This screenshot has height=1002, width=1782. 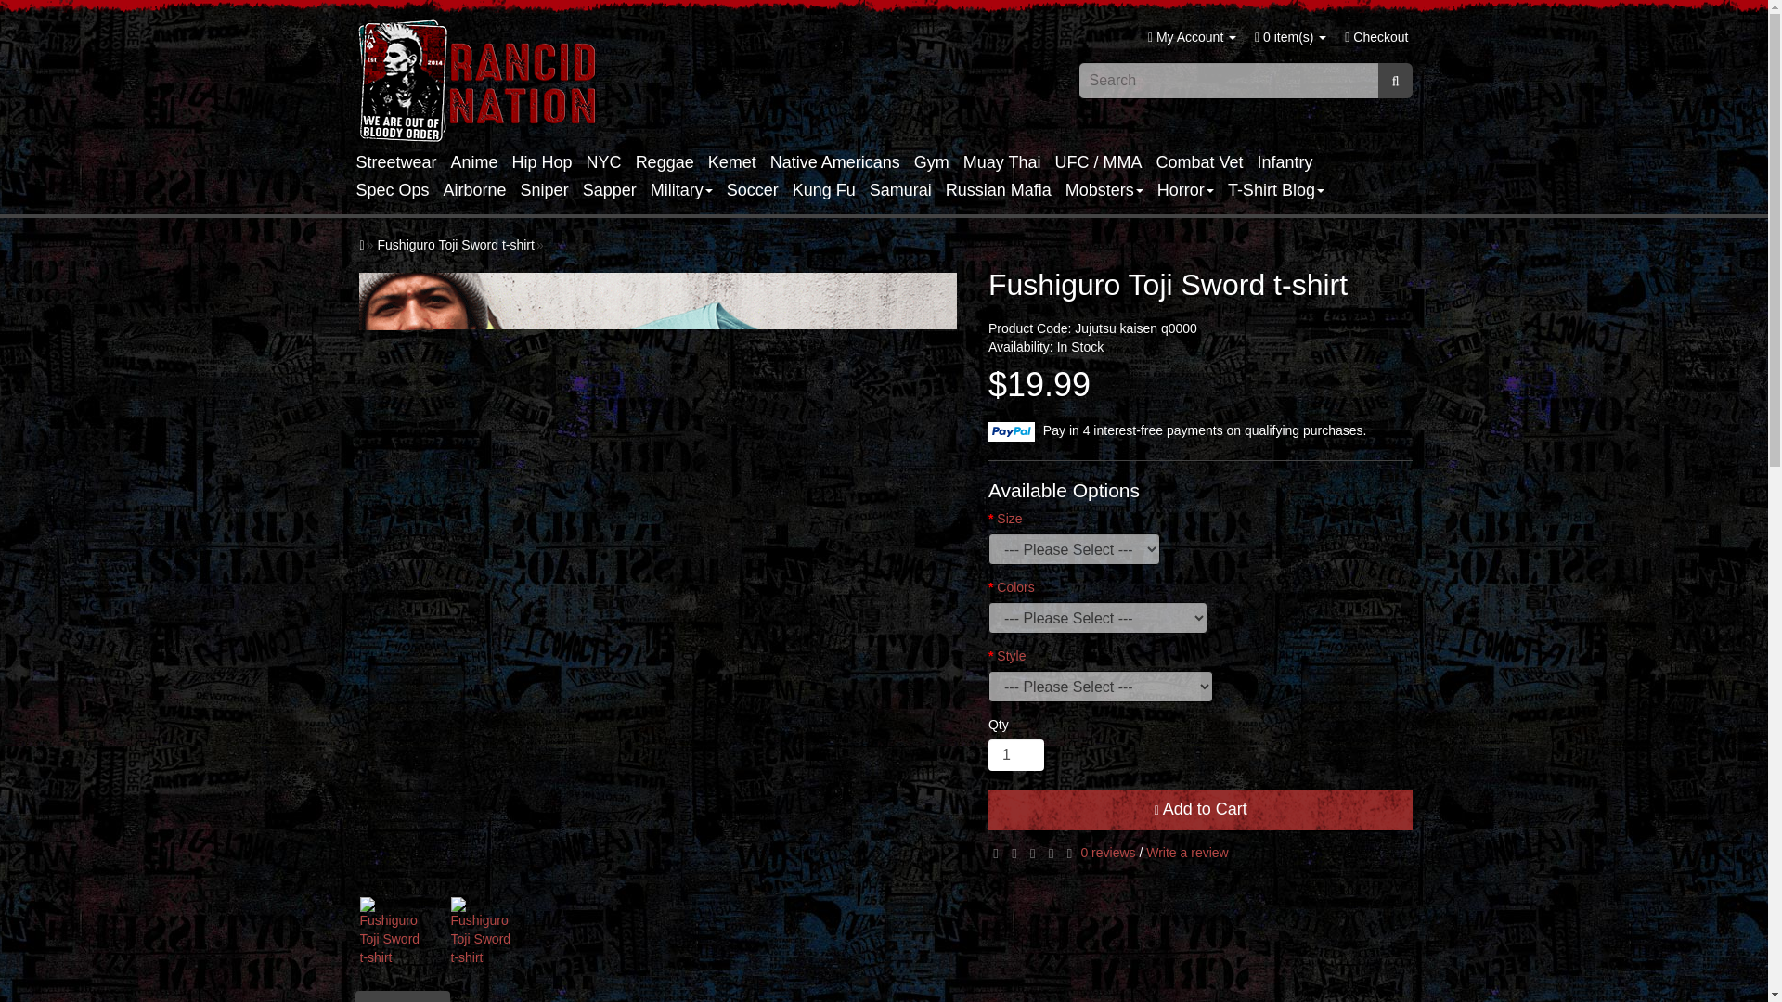 I want to click on Anime, so click(x=481, y=161).